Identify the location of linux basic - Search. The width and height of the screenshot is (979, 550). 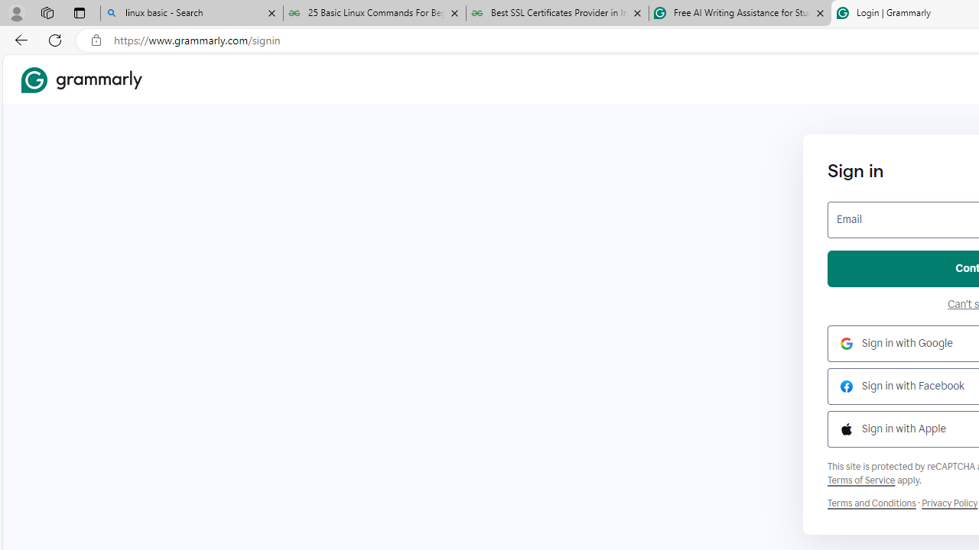
(191, 14).